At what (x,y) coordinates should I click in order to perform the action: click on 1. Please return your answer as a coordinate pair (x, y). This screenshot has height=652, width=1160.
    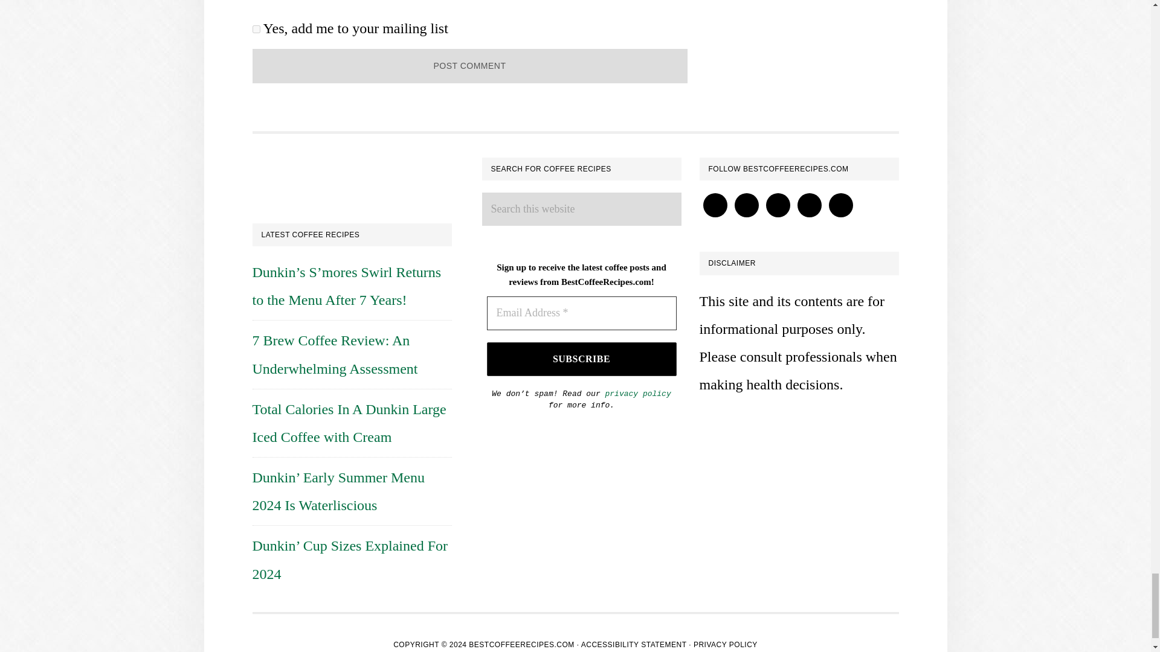
    Looking at the image, I should click on (256, 29).